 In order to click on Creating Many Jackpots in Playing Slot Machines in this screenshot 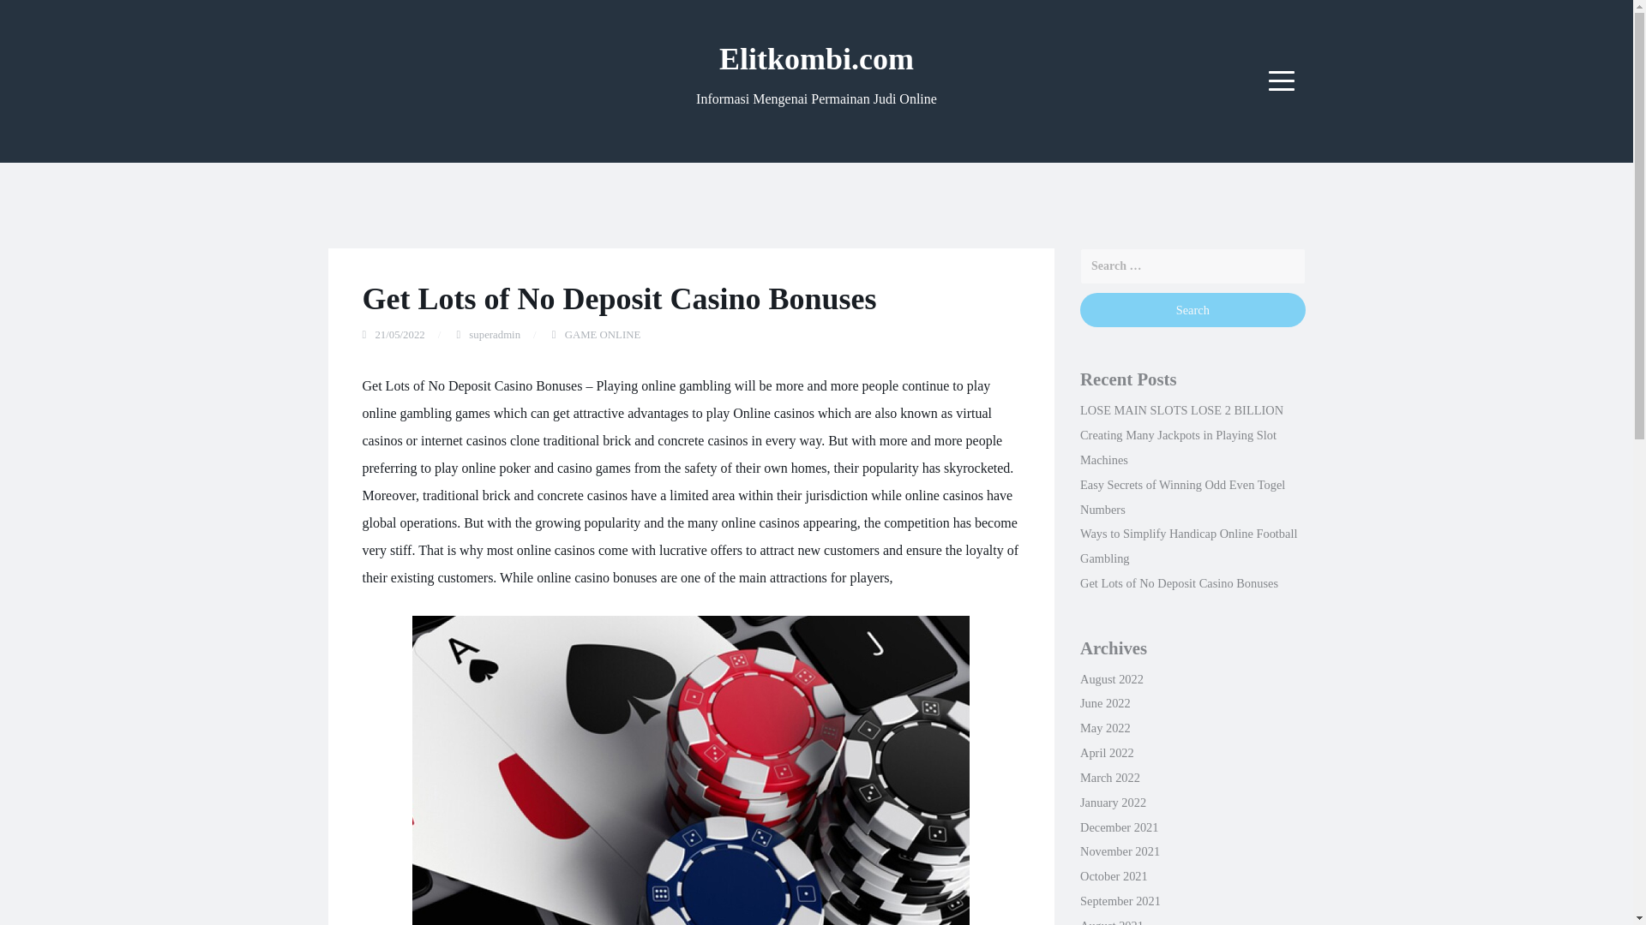, I will do `click(1178, 447)`.